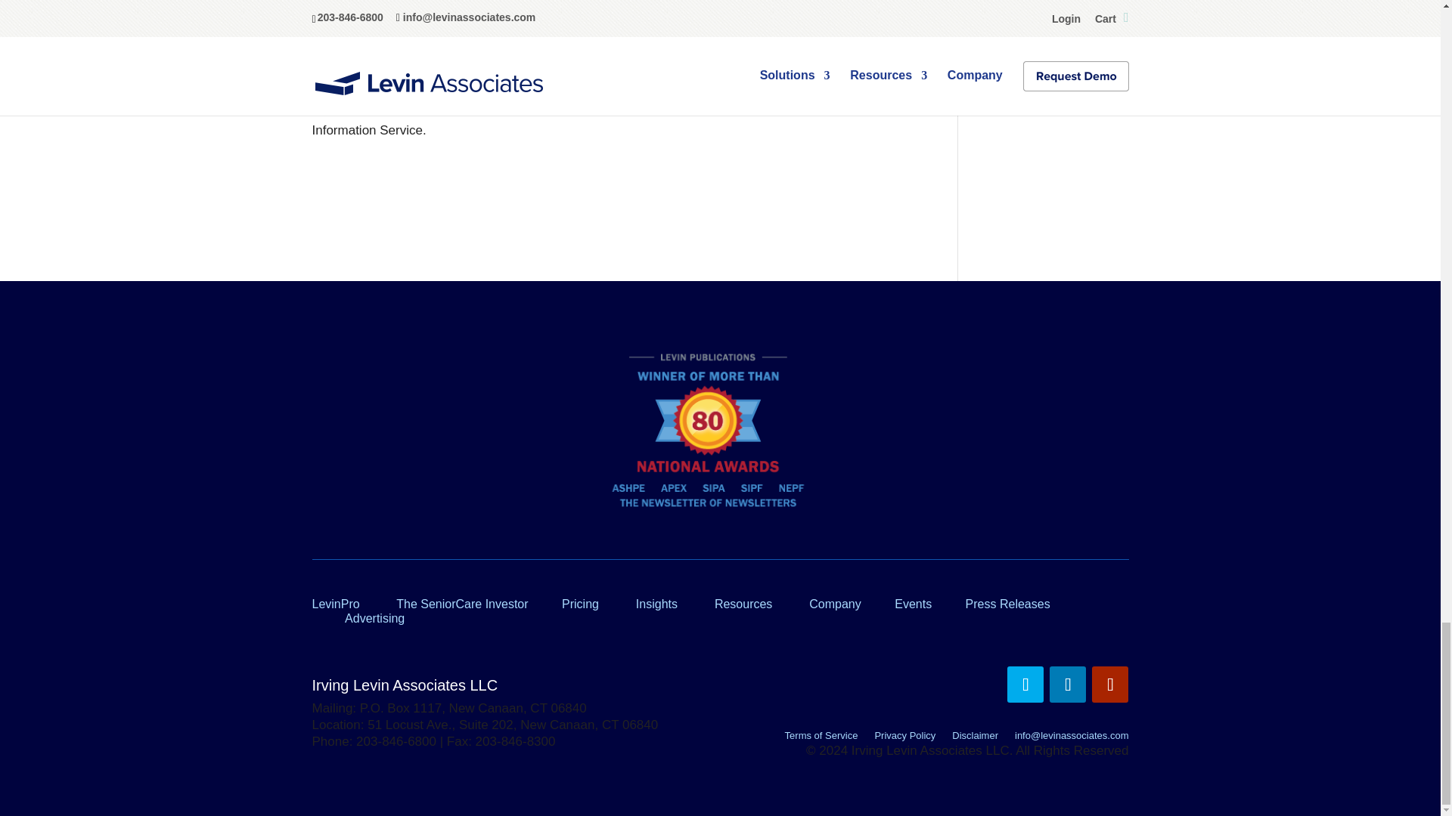  I want to click on The SeniorCare Investor, so click(462, 603).